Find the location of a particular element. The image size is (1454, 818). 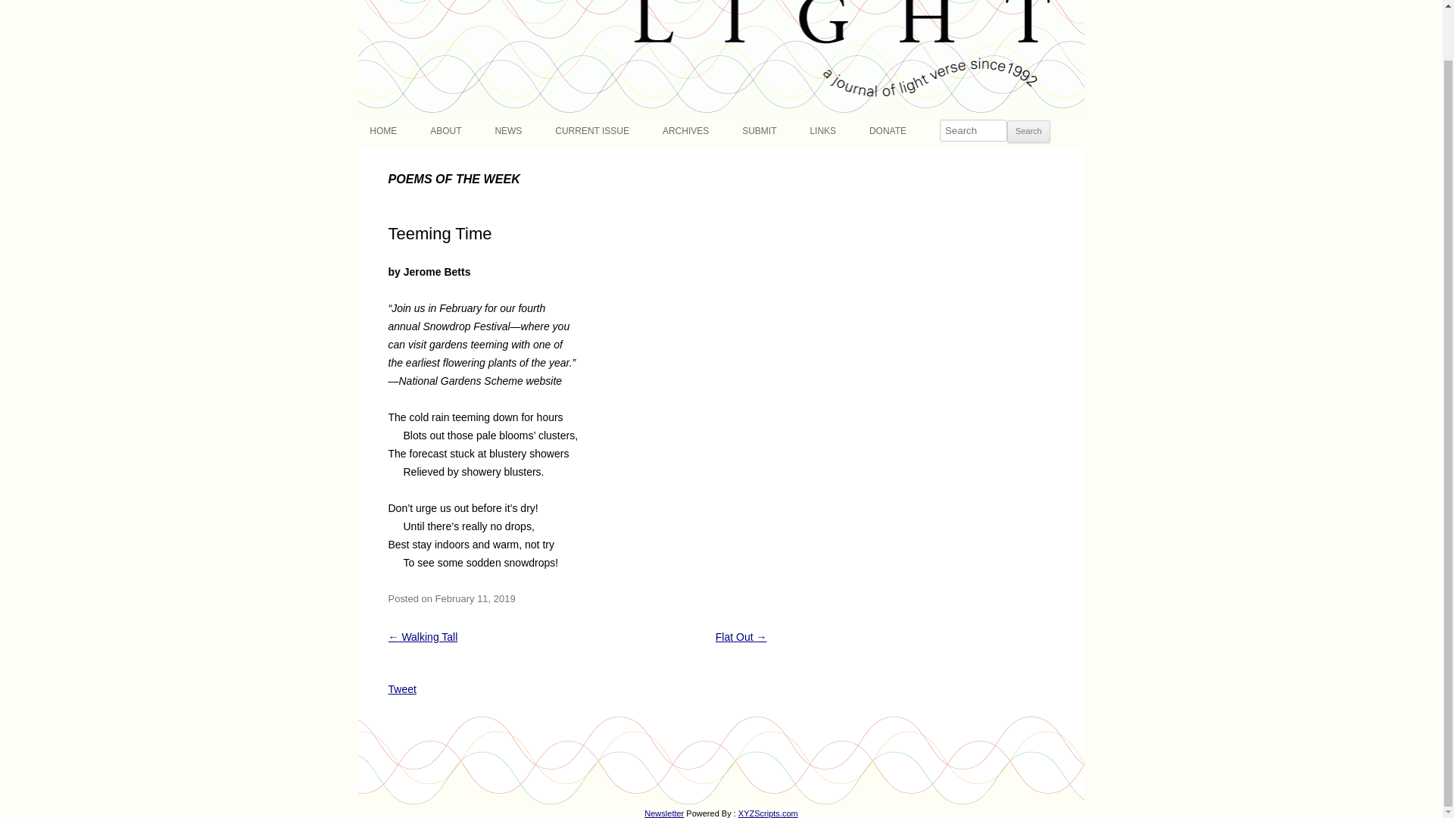

Tweet is located at coordinates (401, 689).